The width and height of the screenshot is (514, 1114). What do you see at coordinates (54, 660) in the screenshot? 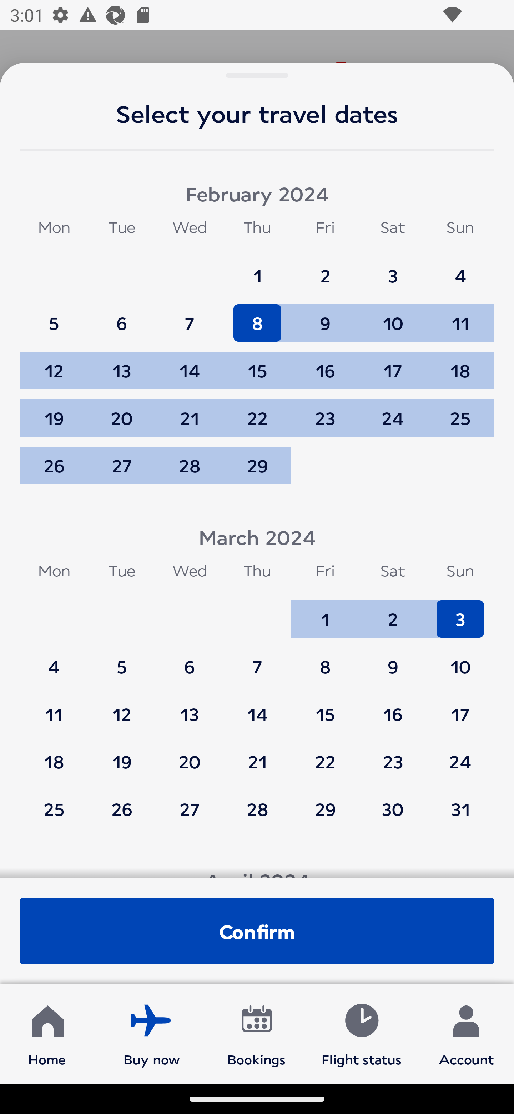
I see `4` at bounding box center [54, 660].